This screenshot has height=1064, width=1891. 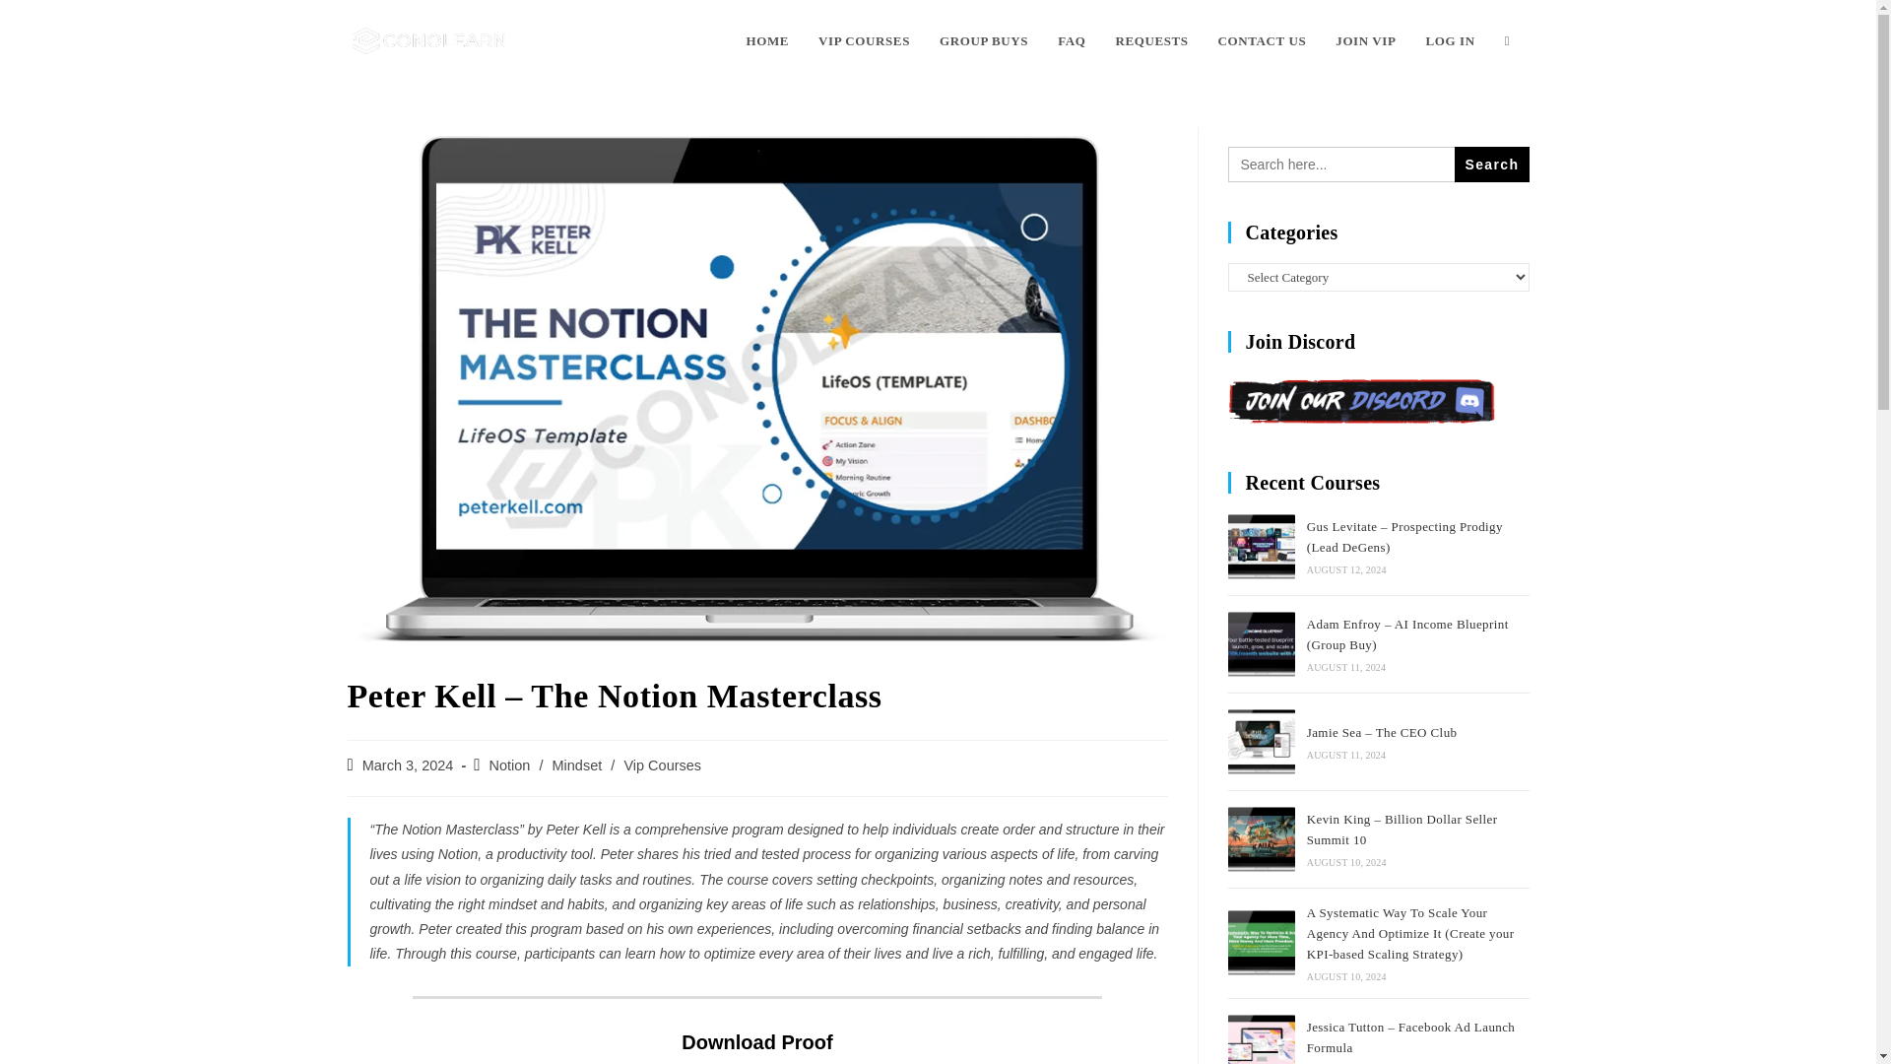 What do you see at coordinates (1491, 164) in the screenshot?
I see `Search` at bounding box center [1491, 164].